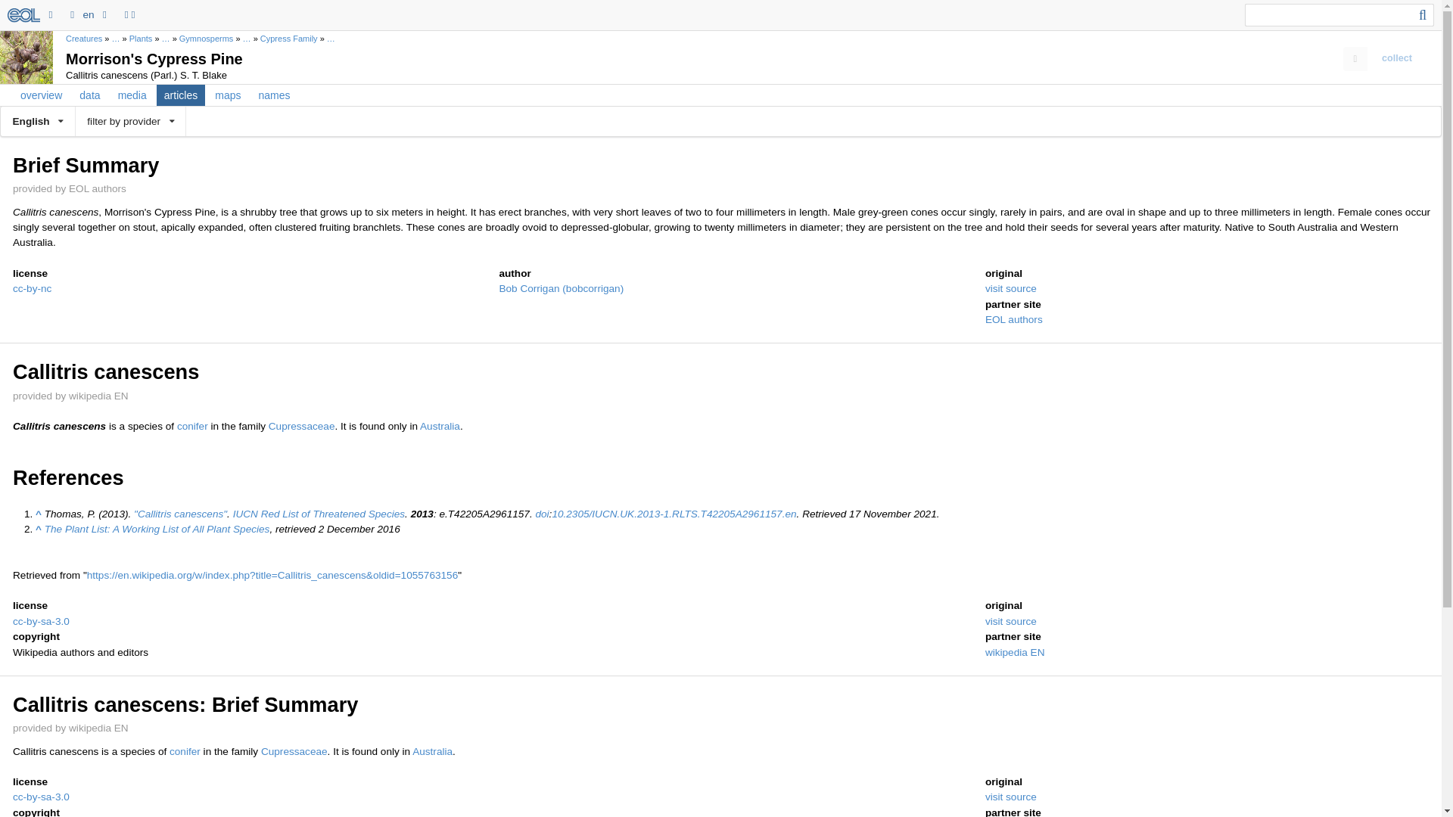 Image resolution: width=1453 pixels, height=817 pixels. I want to click on Cupressaceae, so click(302, 427).